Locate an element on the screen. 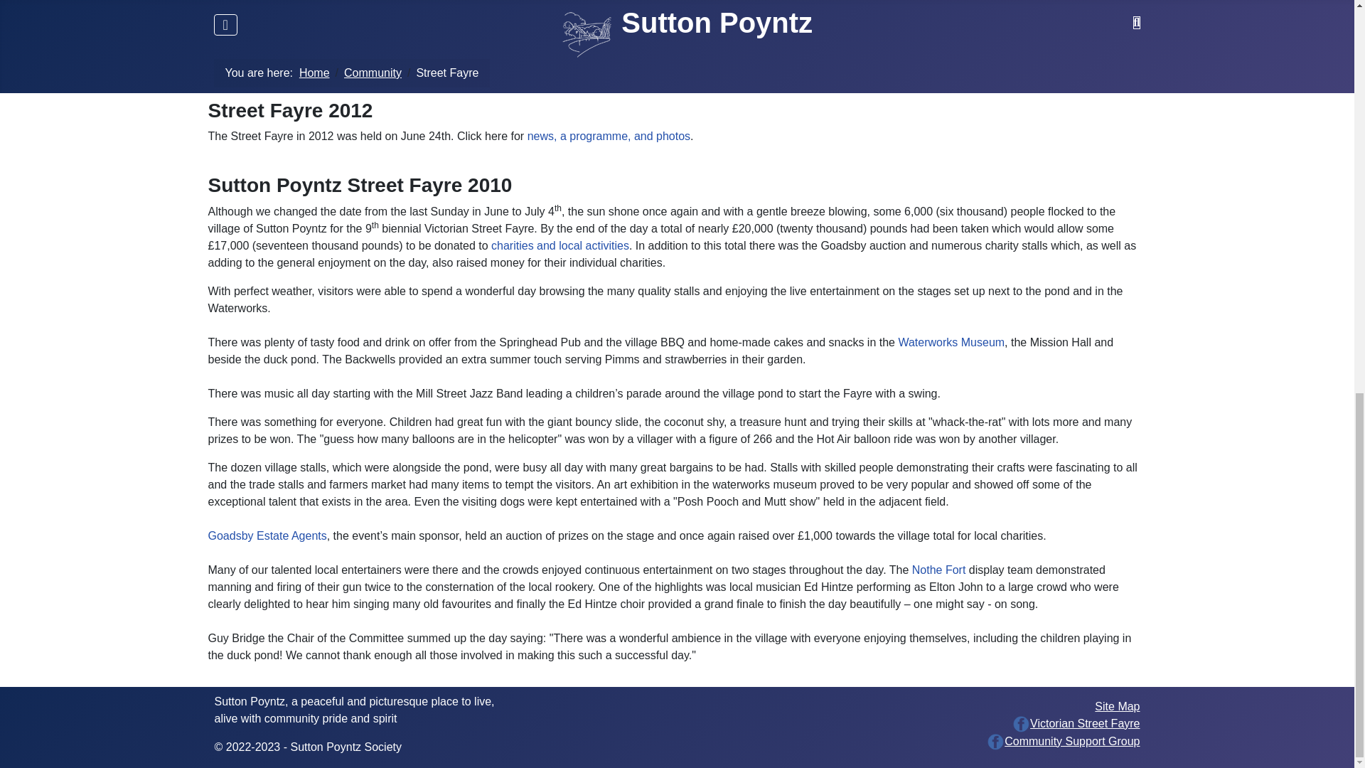 This screenshot has height=768, width=1365. news, a programme, and photos is located at coordinates (609, 135).